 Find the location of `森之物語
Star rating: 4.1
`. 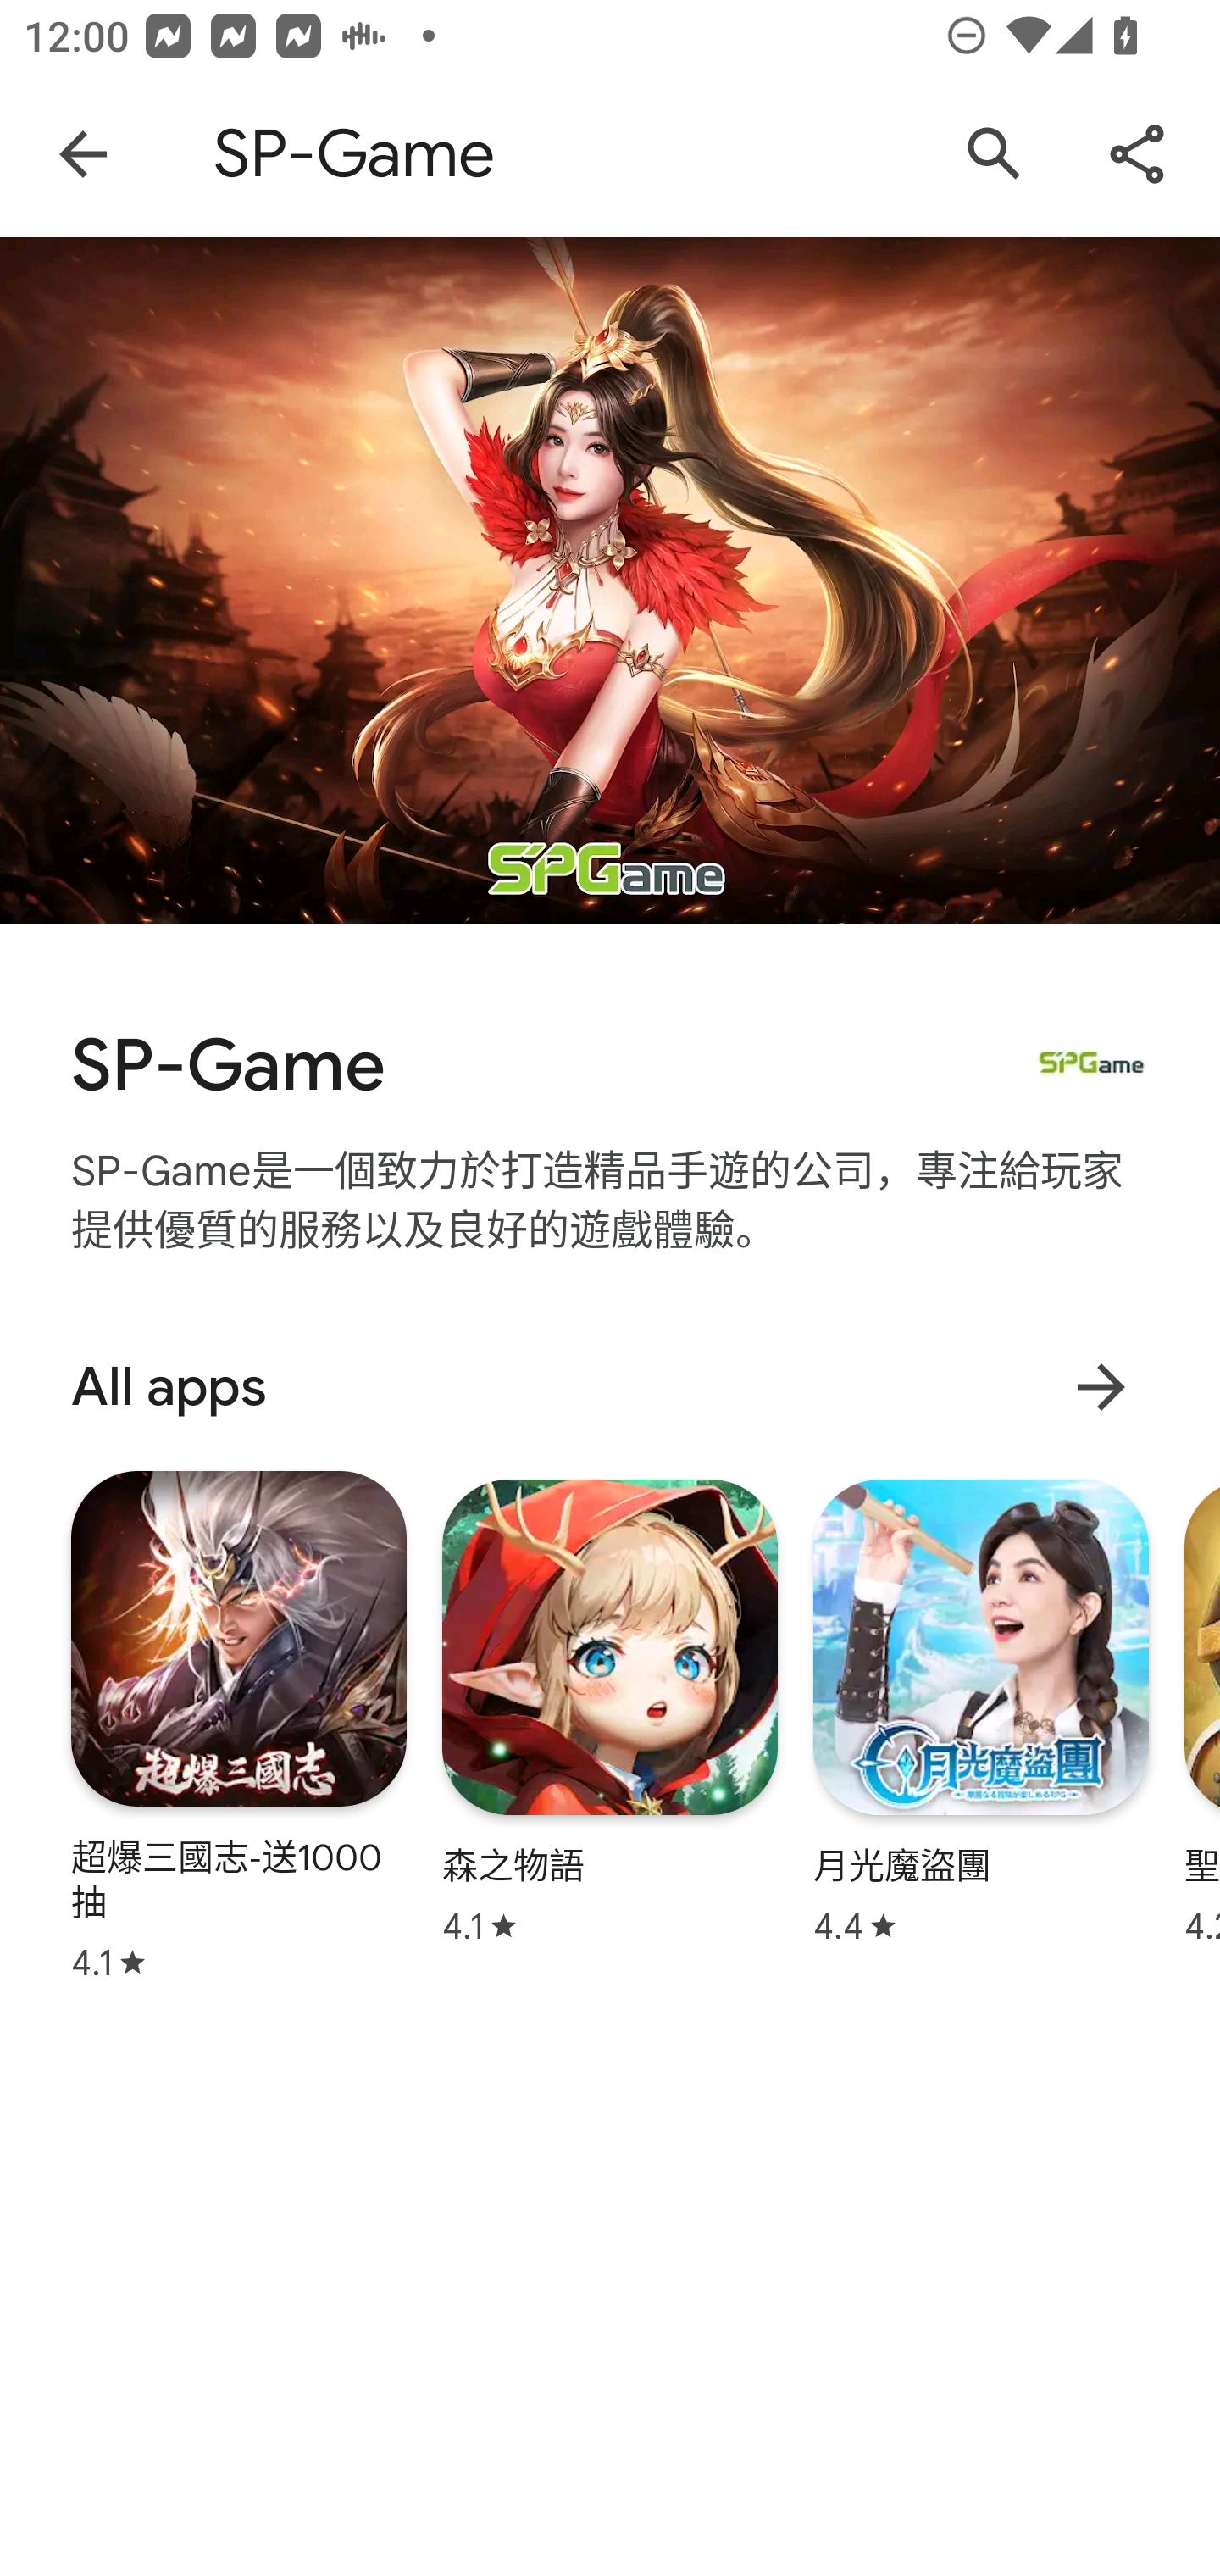

森之物語
Star rating: 4.1
 is located at coordinates (610, 1712).